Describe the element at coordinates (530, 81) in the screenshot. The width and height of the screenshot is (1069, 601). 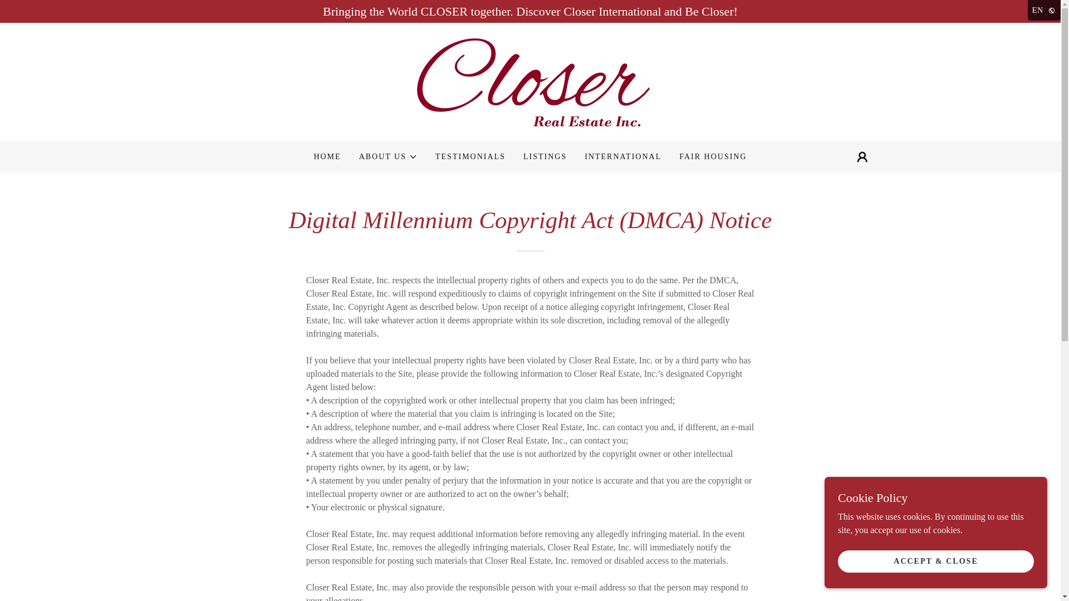
I see `CLOSER` at that location.